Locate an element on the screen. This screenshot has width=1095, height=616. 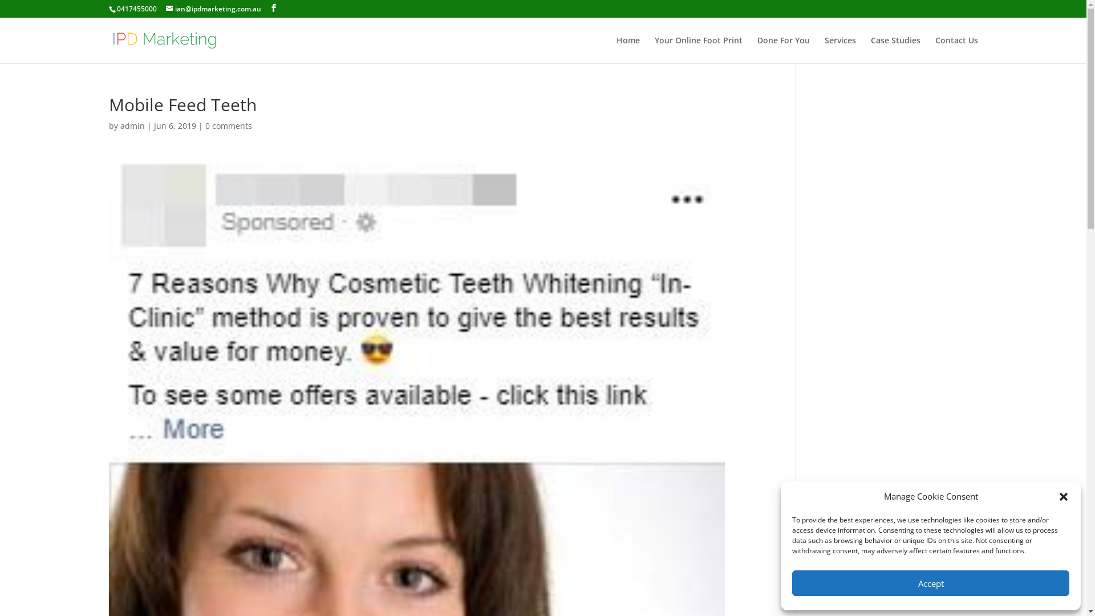
admin is located at coordinates (132, 125).